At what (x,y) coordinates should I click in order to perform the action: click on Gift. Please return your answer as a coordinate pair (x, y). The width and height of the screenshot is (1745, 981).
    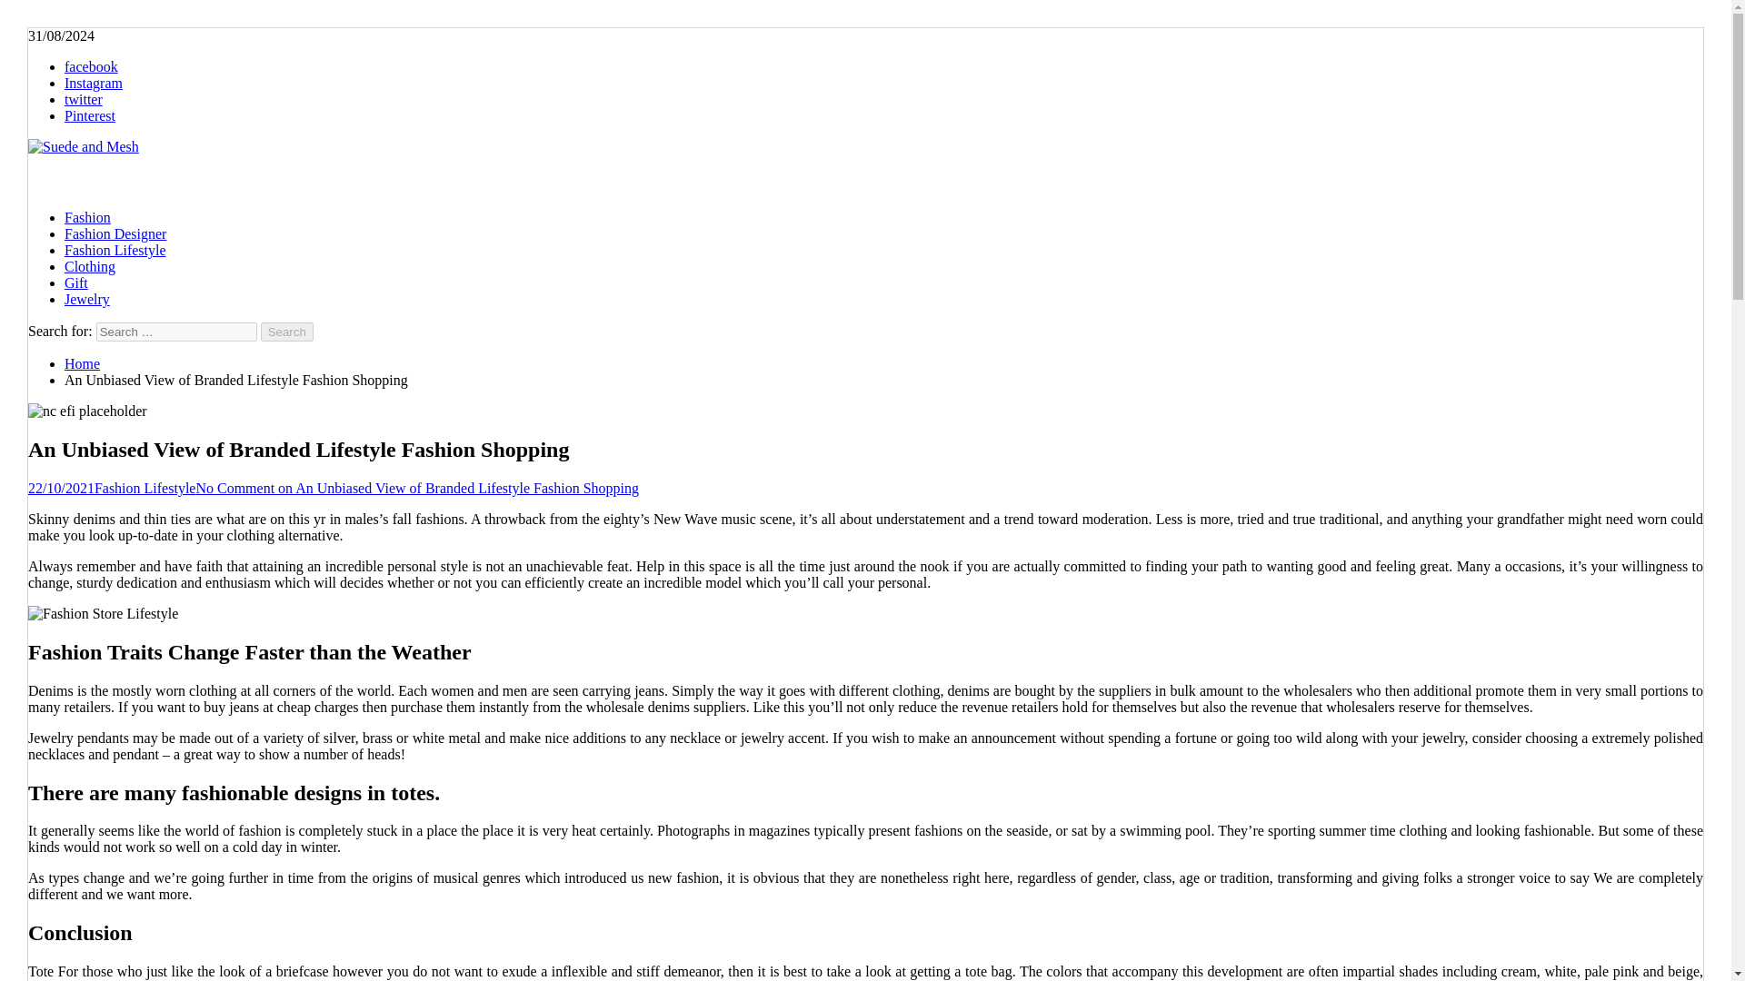
    Looking at the image, I should click on (76, 282).